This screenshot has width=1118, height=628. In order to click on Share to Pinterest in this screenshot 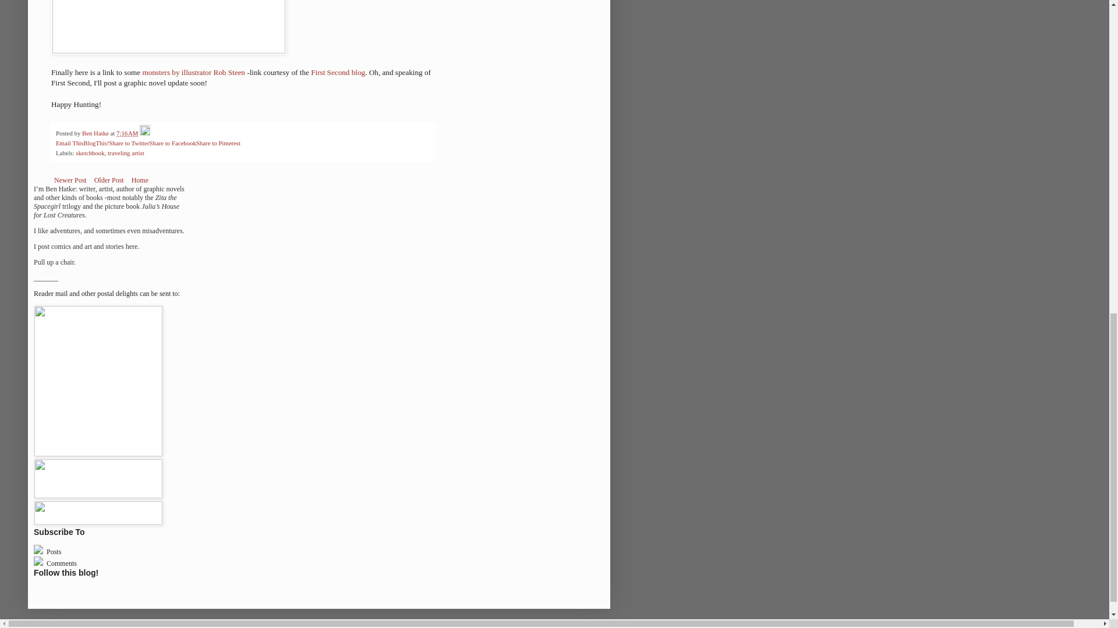, I will do `click(218, 142)`.